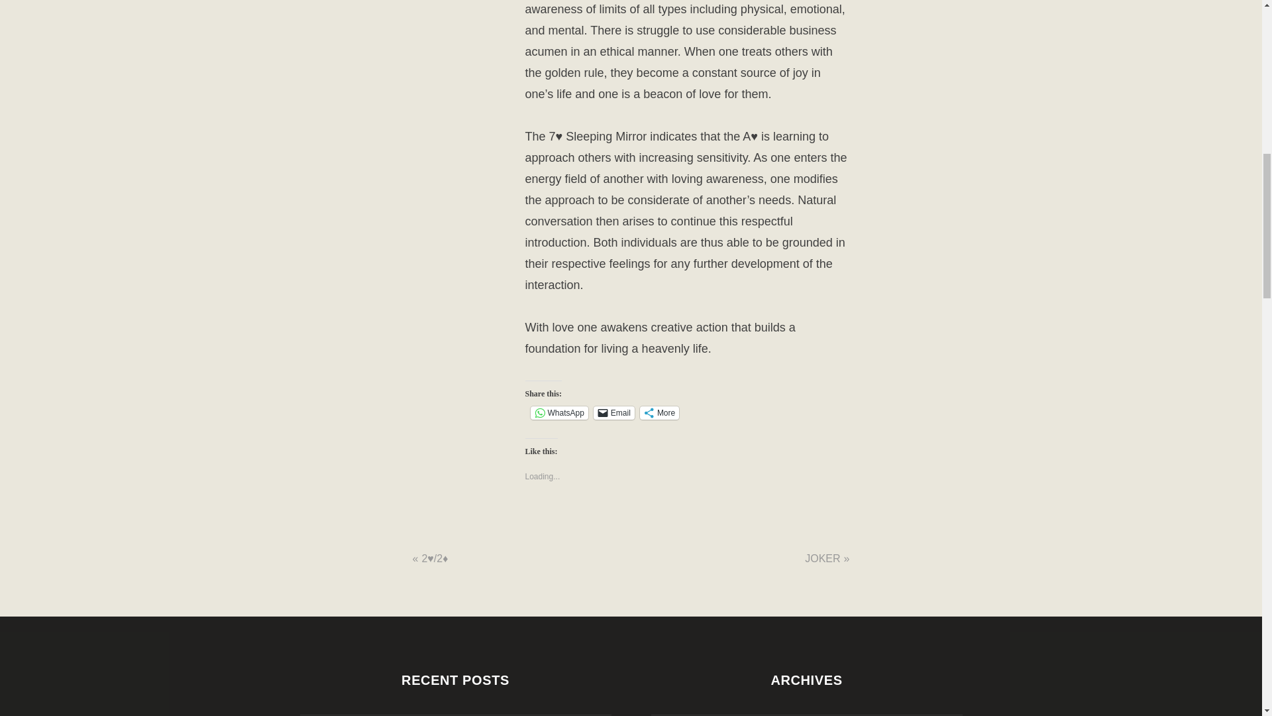  What do you see at coordinates (614, 412) in the screenshot?
I see `Email` at bounding box center [614, 412].